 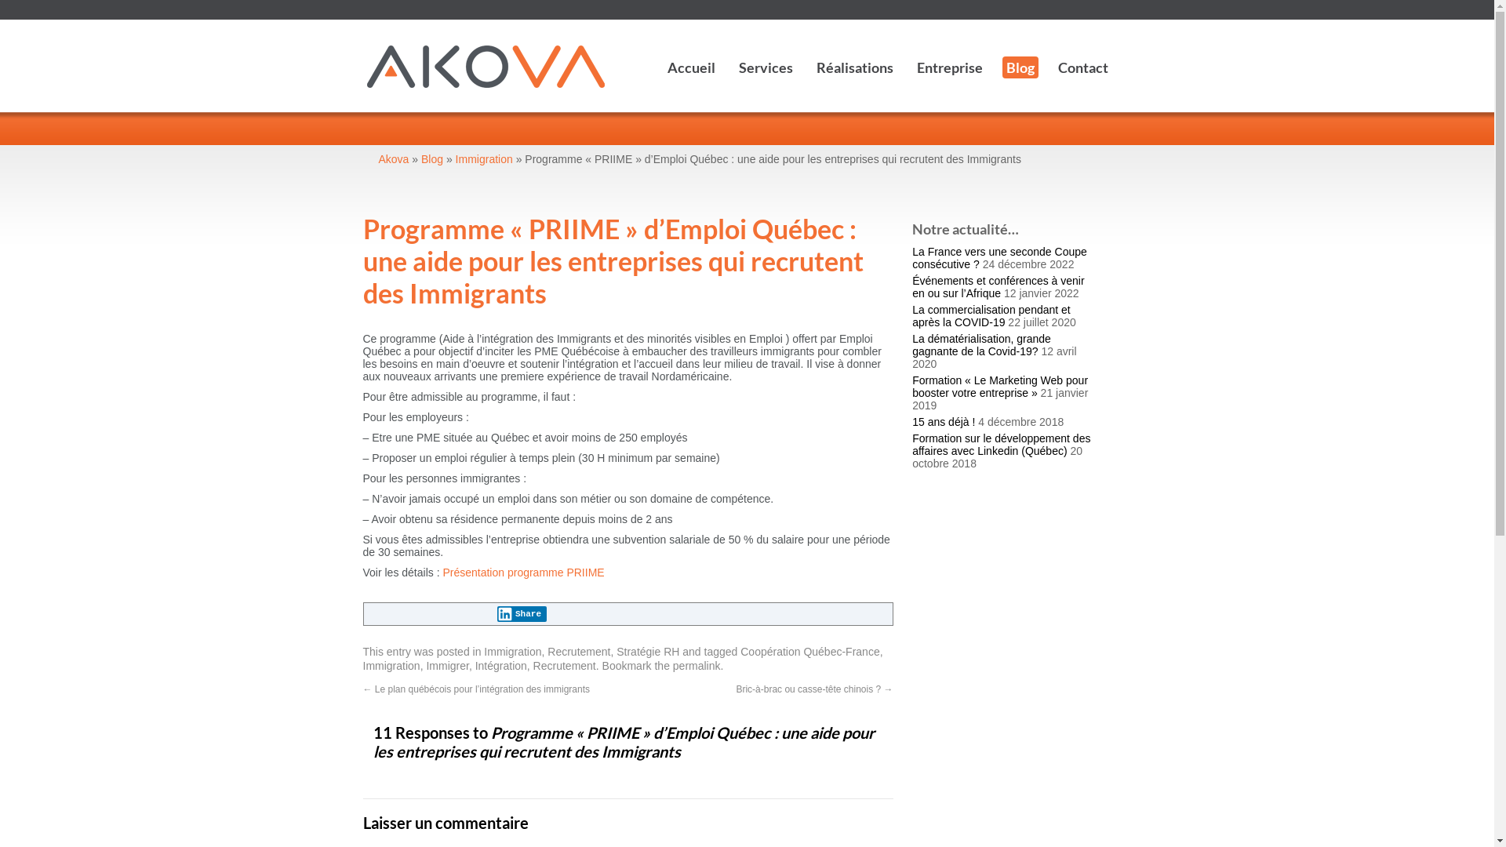 I want to click on Blog, so click(x=432, y=159).